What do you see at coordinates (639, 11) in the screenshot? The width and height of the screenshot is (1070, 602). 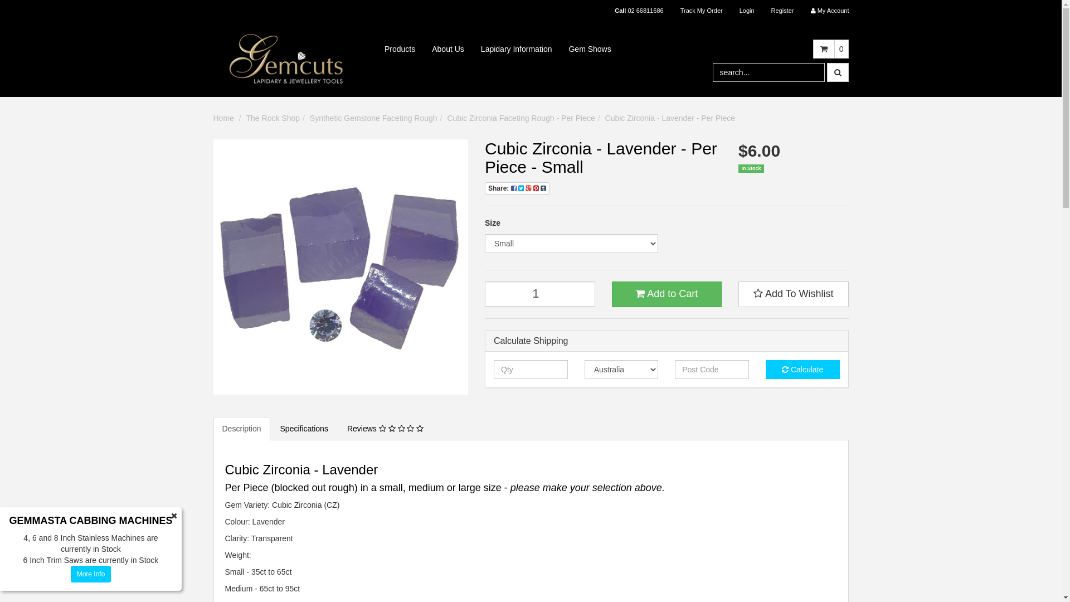 I see `Call 02 66811686` at bounding box center [639, 11].